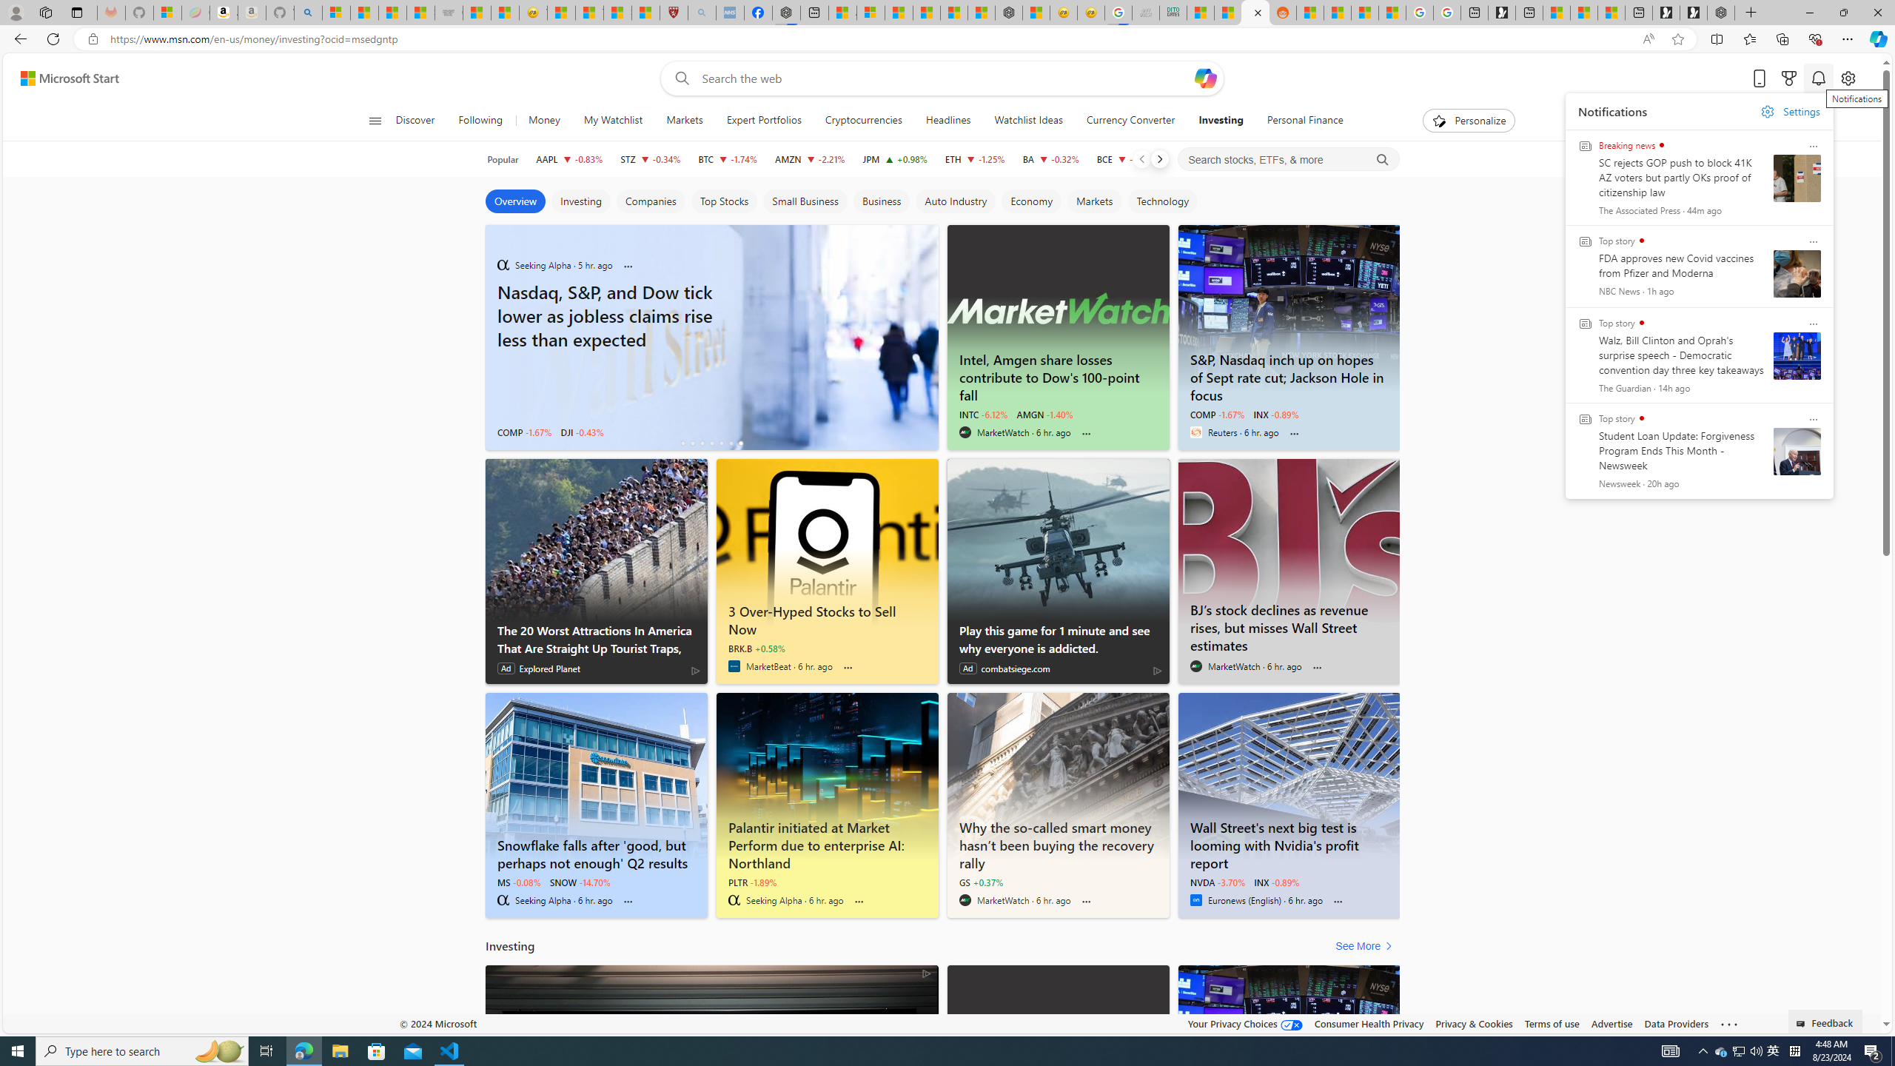 The width and height of the screenshot is (1895, 1066). What do you see at coordinates (804, 201) in the screenshot?
I see `Small Business` at bounding box center [804, 201].